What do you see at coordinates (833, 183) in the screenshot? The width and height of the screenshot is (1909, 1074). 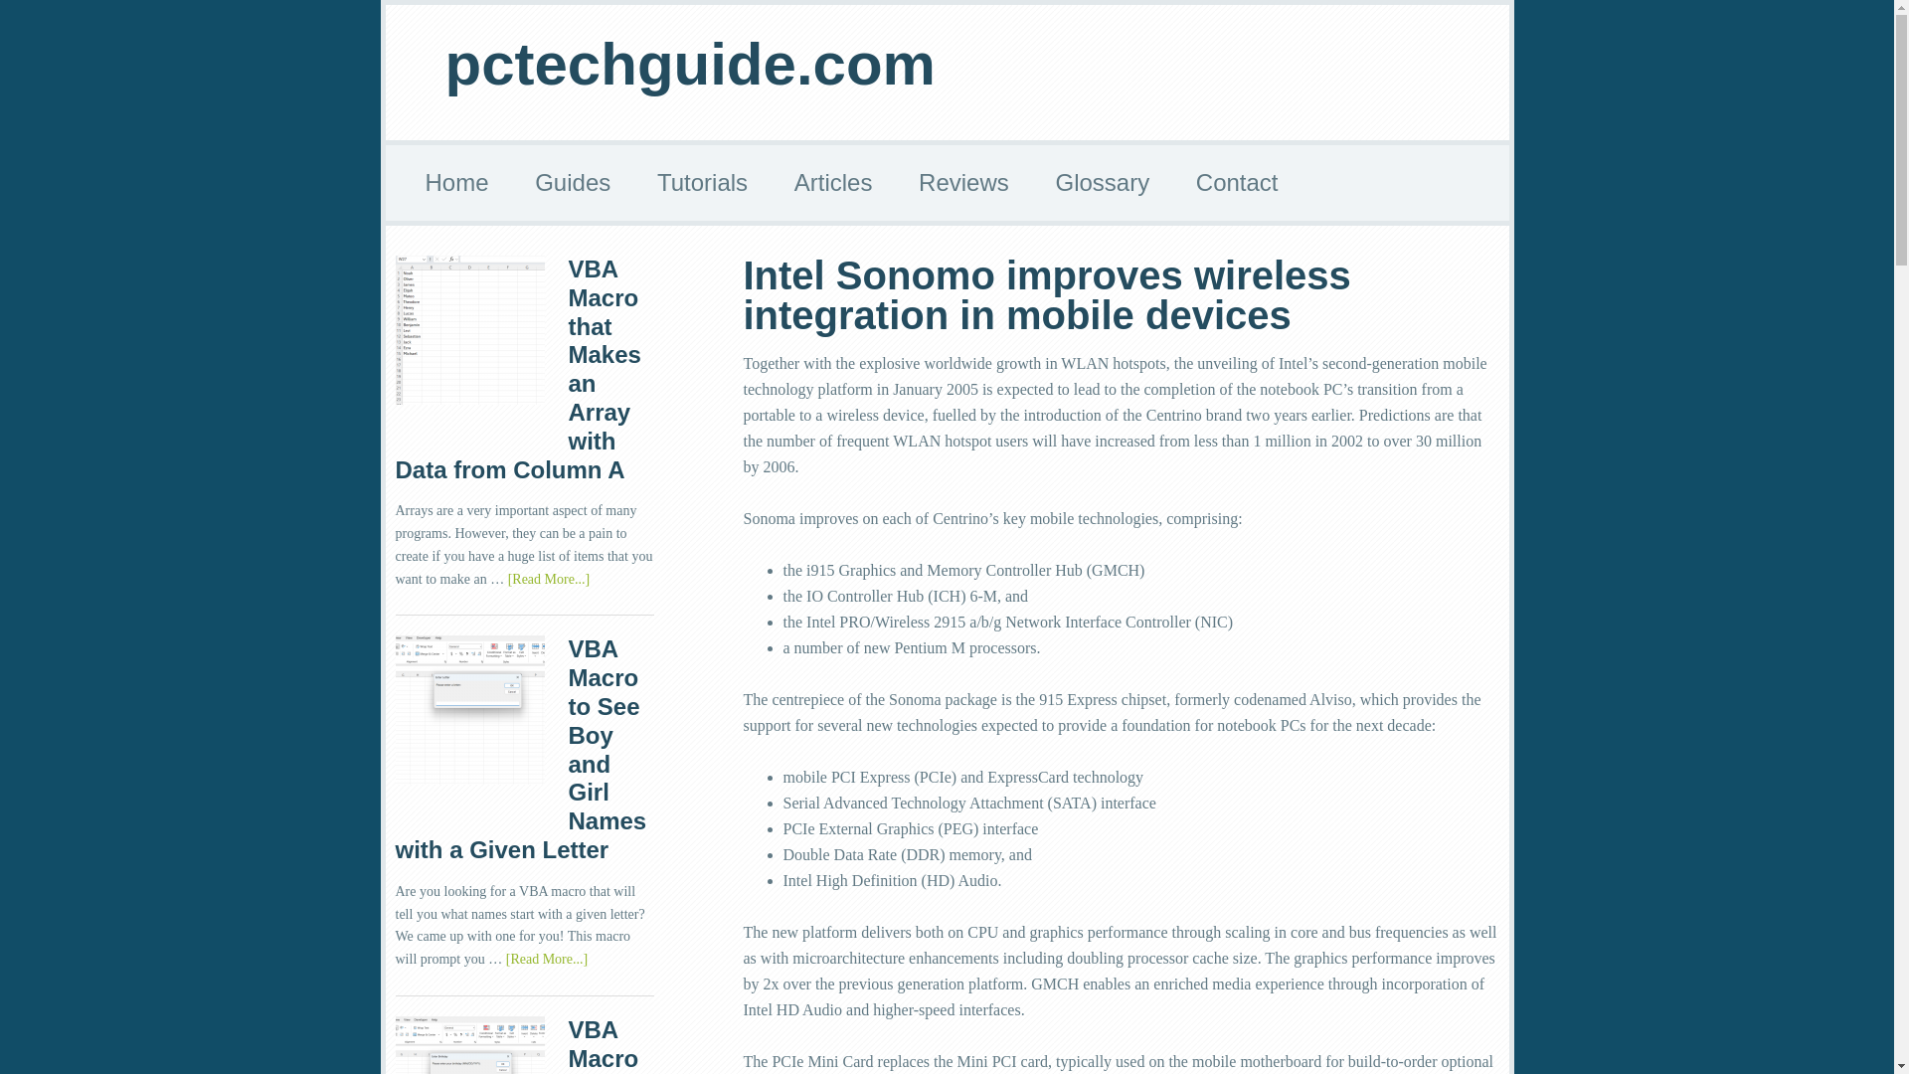 I see `Articles` at bounding box center [833, 183].